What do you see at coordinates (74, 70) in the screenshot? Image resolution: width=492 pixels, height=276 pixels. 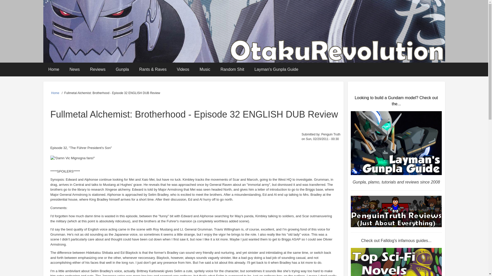 I see `News` at bounding box center [74, 70].